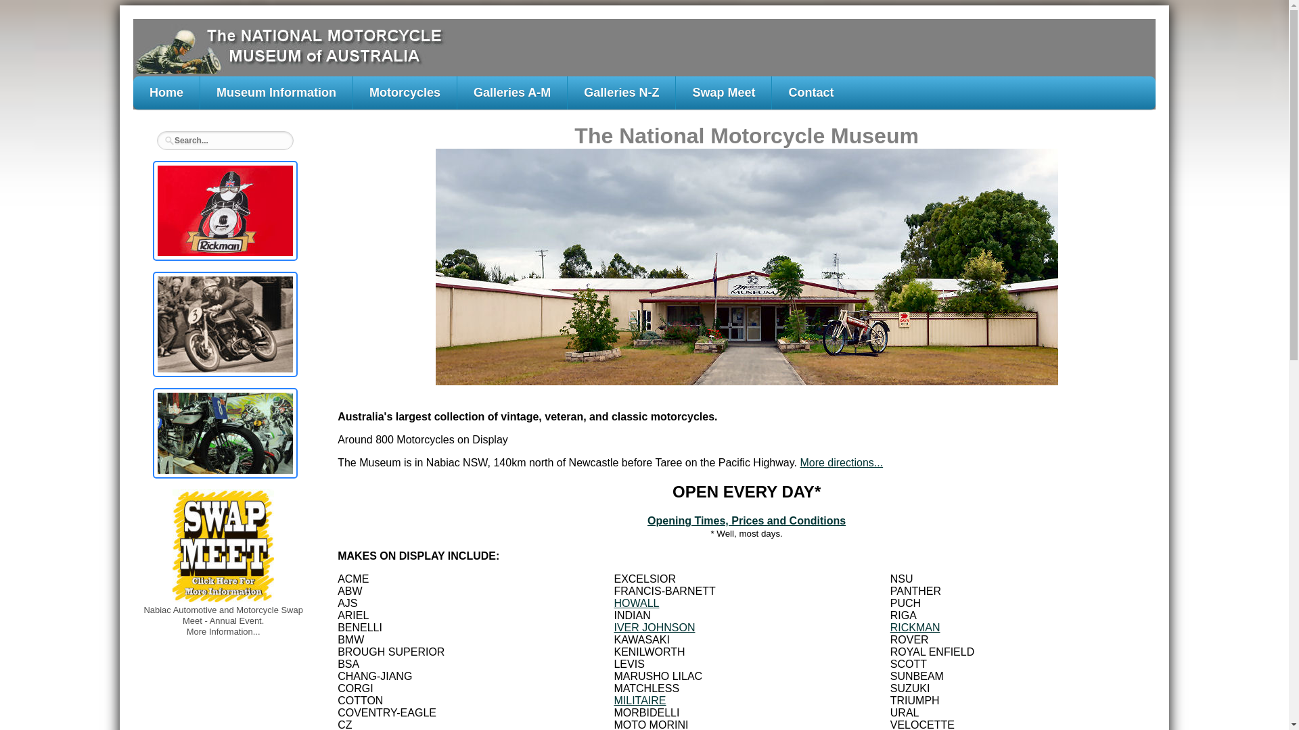 This screenshot has width=1299, height=730. Describe the element at coordinates (636, 603) in the screenshot. I see `HOWALL` at that location.